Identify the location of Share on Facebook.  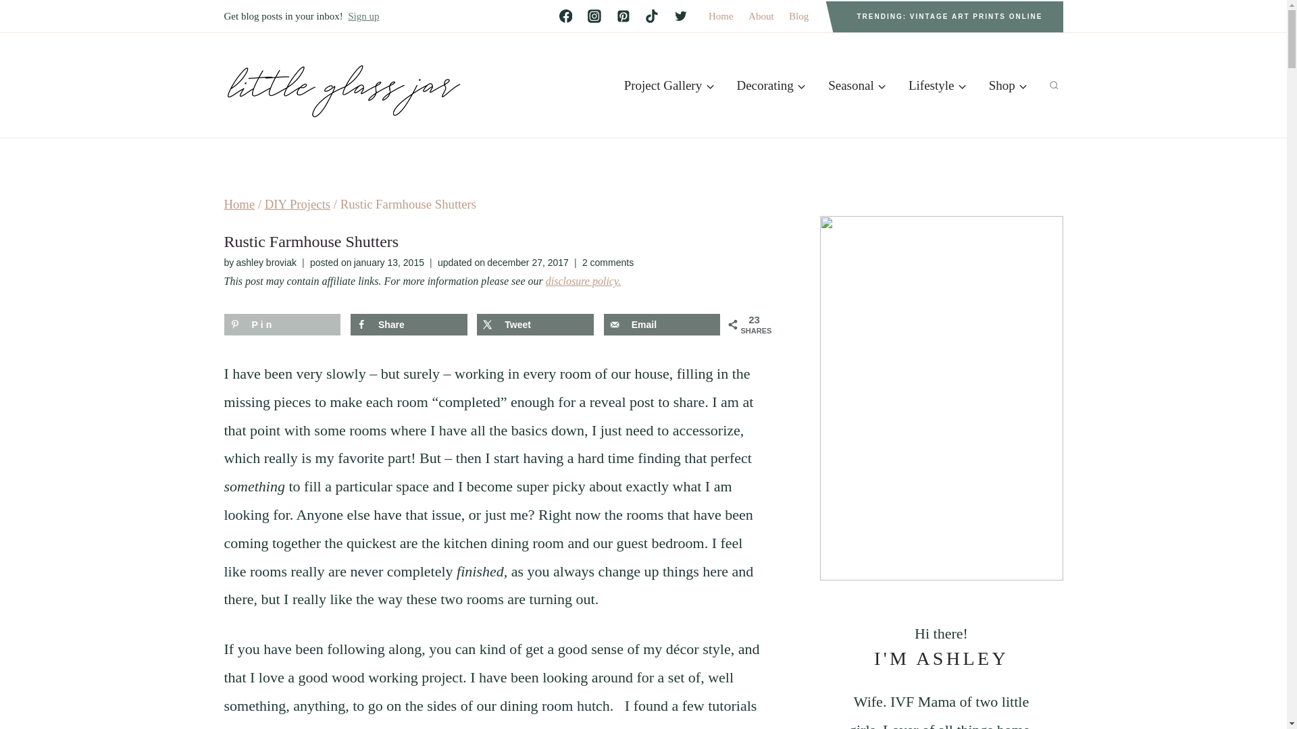
(408, 324).